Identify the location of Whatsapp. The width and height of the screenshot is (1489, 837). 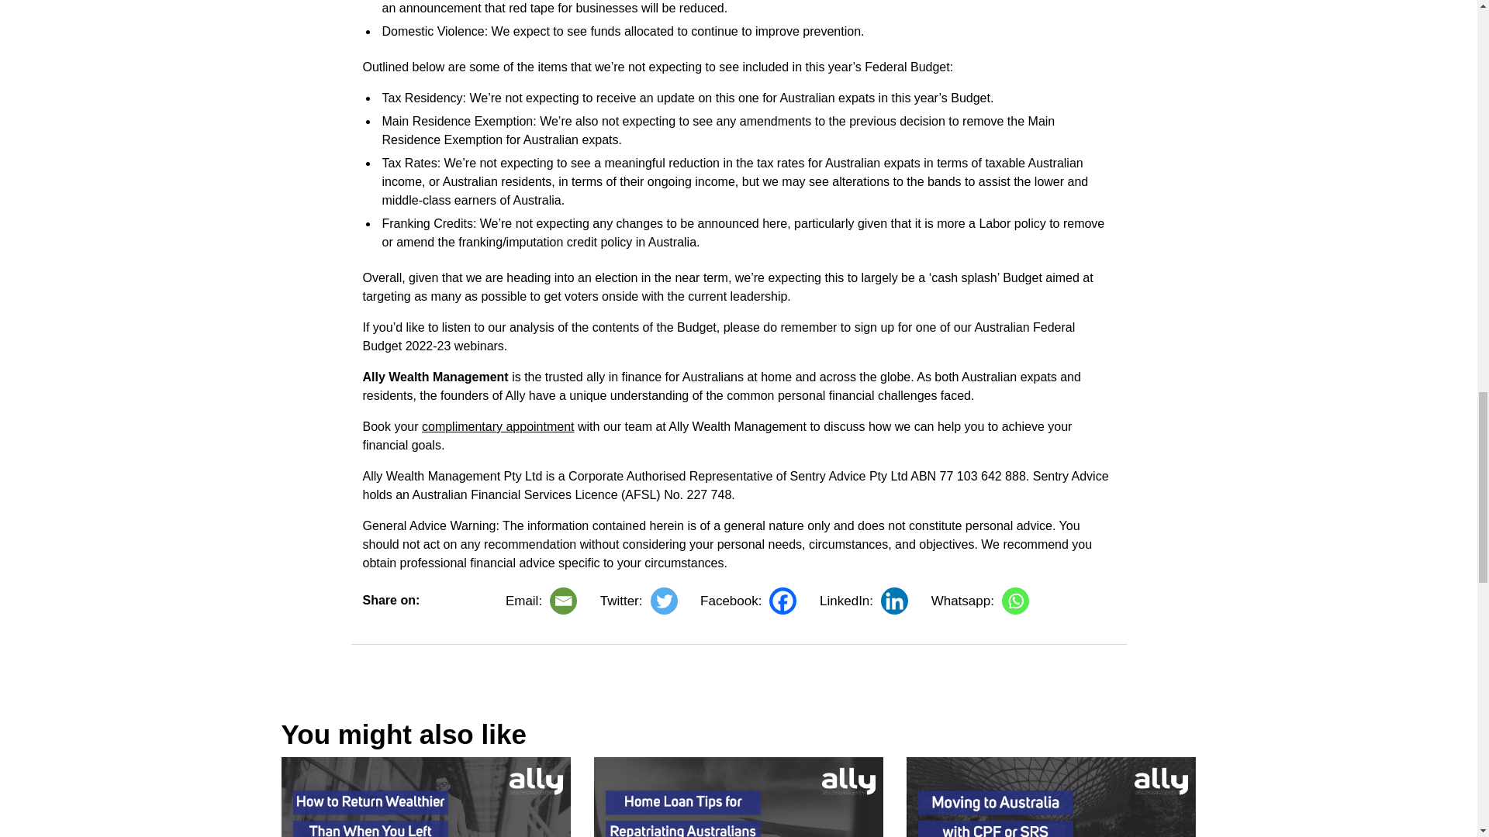
(980, 601).